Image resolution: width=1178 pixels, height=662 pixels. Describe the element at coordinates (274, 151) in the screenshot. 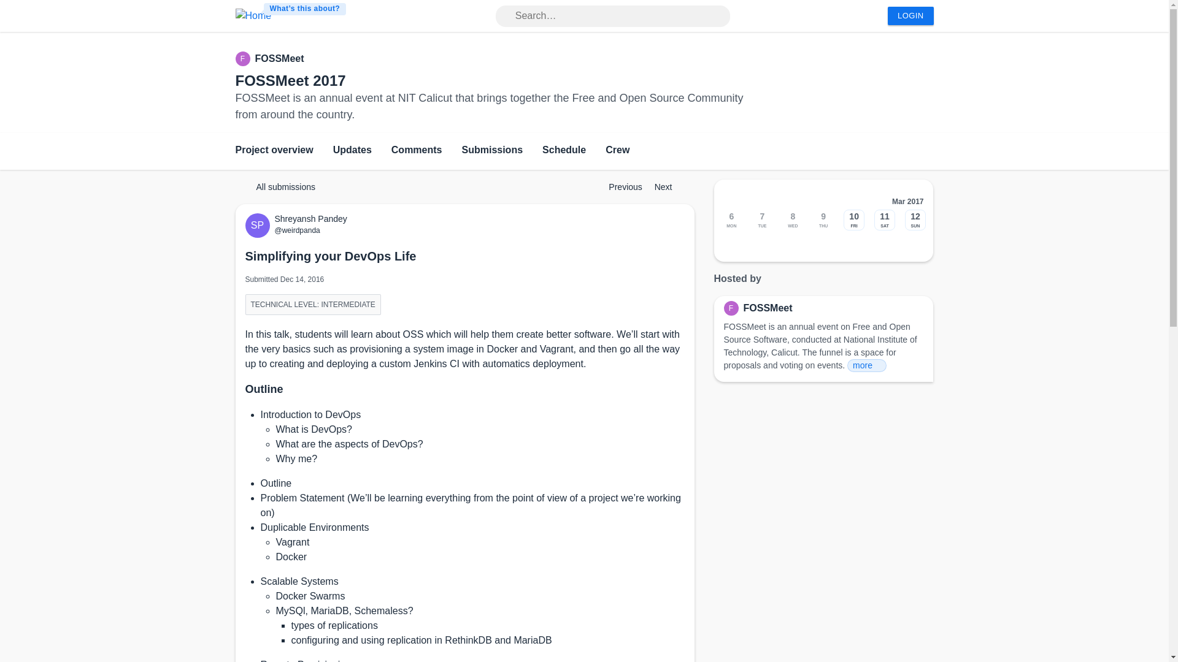

I see `Project overview` at that location.